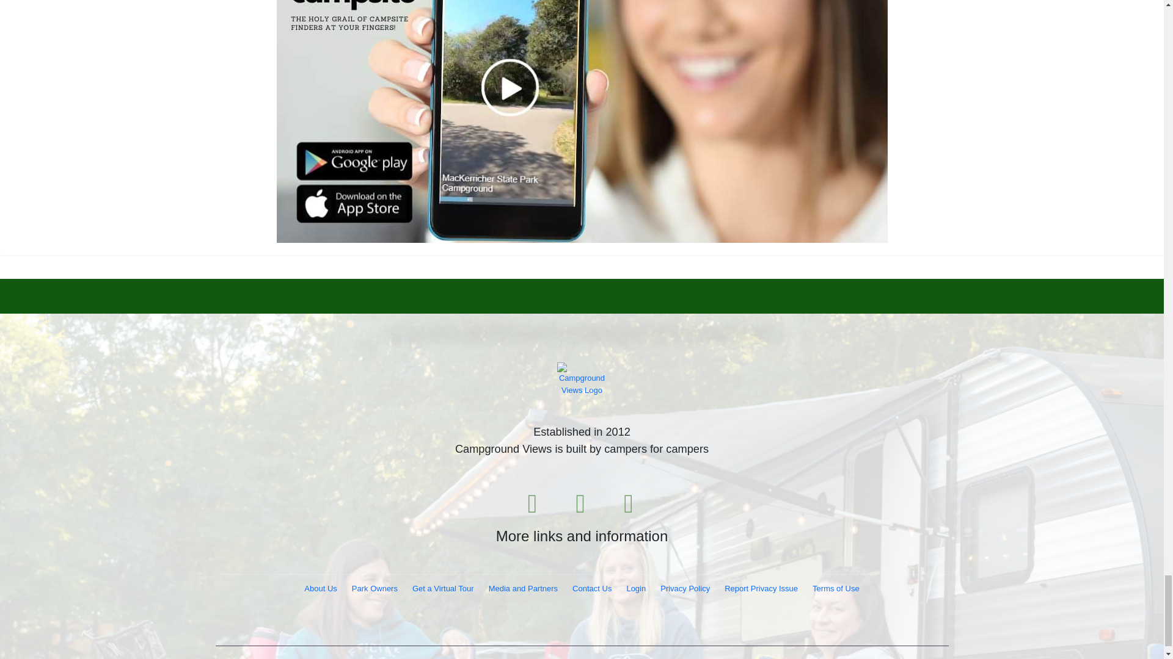 The image size is (1173, 659). What do you see at coordinates (442, 588) in the screenshot?
I see `Get a Virtual Tour` at bounding box center [442, 588].